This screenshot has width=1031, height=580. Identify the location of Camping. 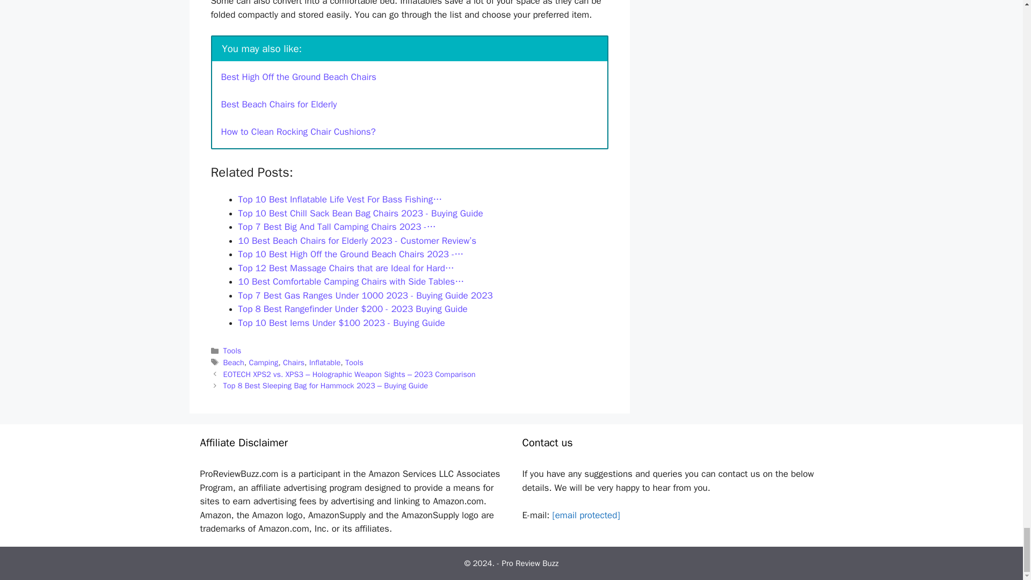
(263, 362).